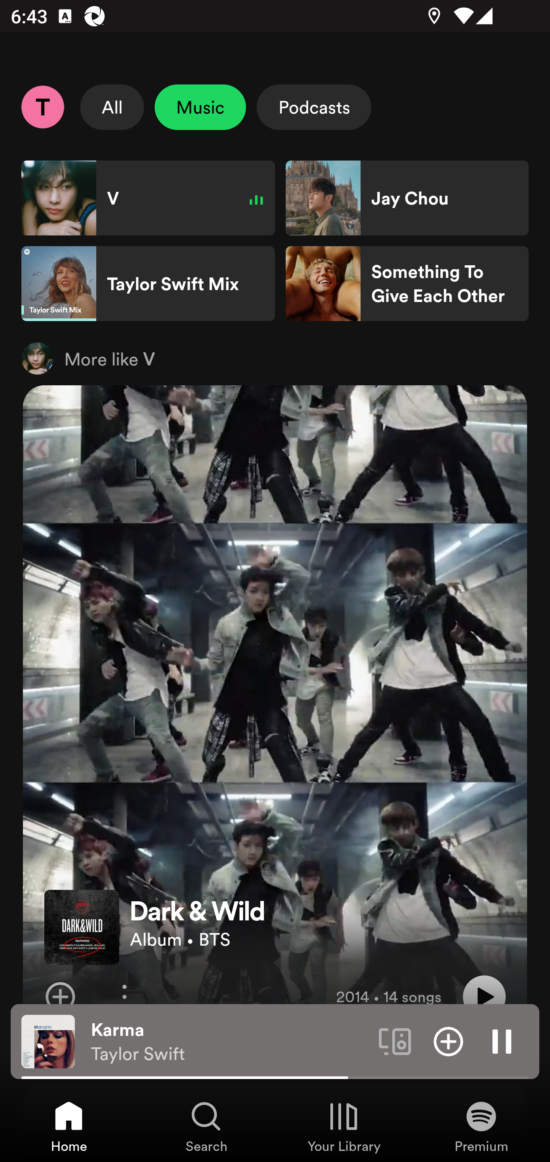  What do you see at coordinates (407, 198) in the screenshot?
I see `Jay Chou Shortcut Jay Chou` at bounding box center [407, 198].